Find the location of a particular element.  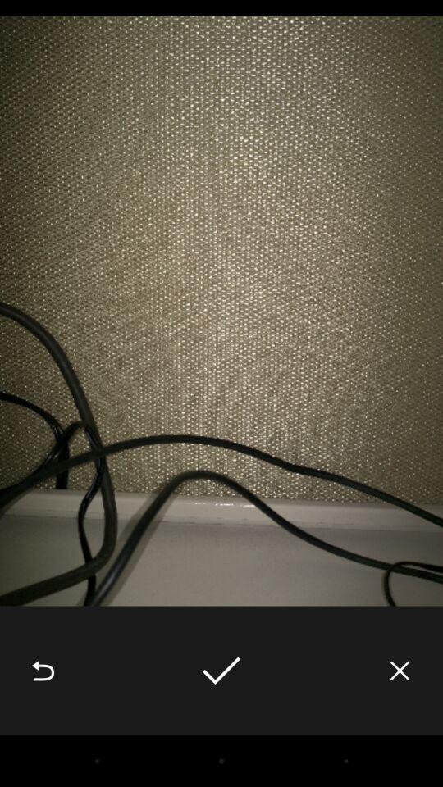

select icon at the bottom left corner is located at coordinates (43, 671).